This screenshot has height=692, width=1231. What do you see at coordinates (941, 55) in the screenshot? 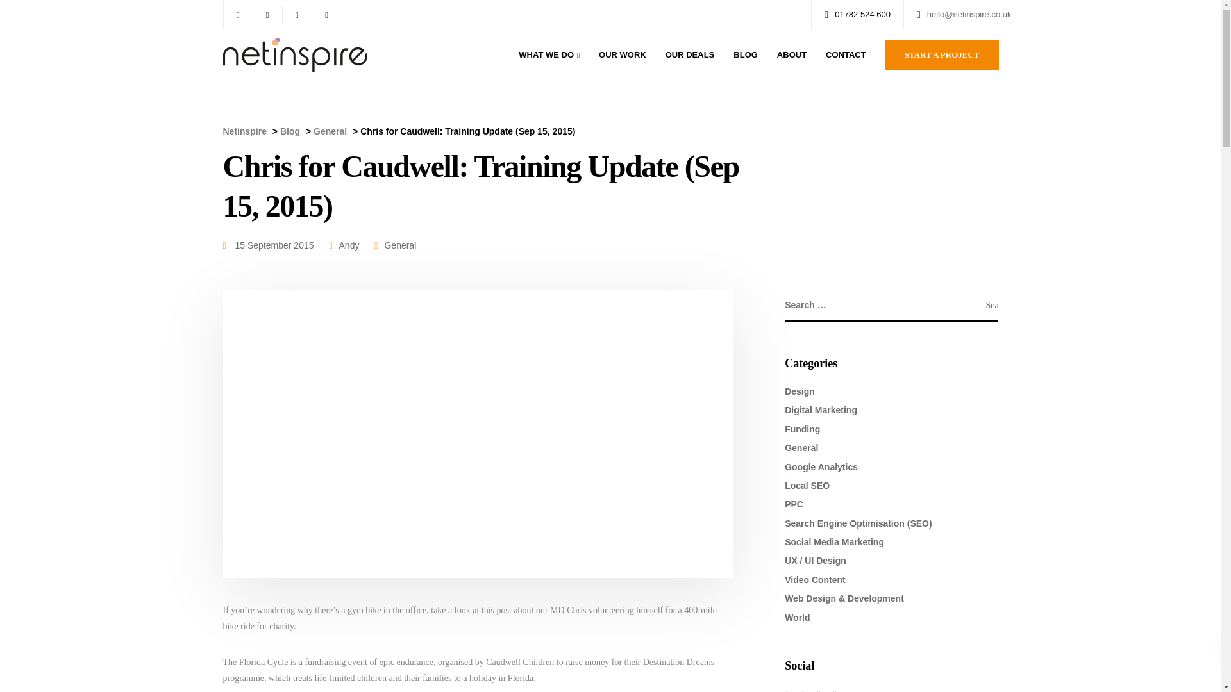
I see `START A PROJECT` at bounding box center [941, 55].